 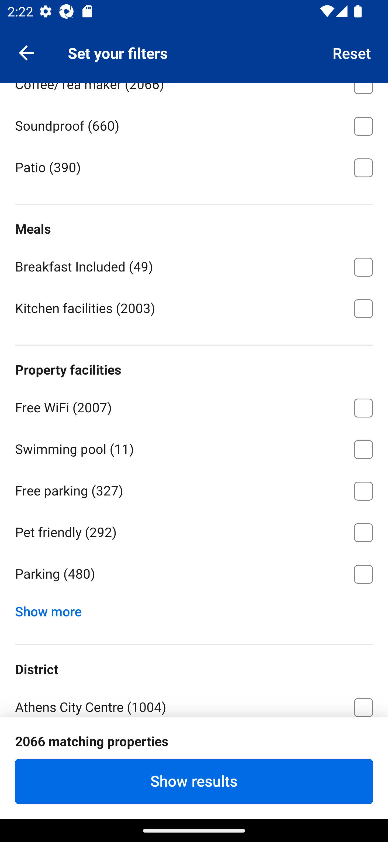 What do you see at coordinates (194, 308) in the screenshot?
I see `Kitchen facilities ⁦(2003)` at bounding box center [194, 308].